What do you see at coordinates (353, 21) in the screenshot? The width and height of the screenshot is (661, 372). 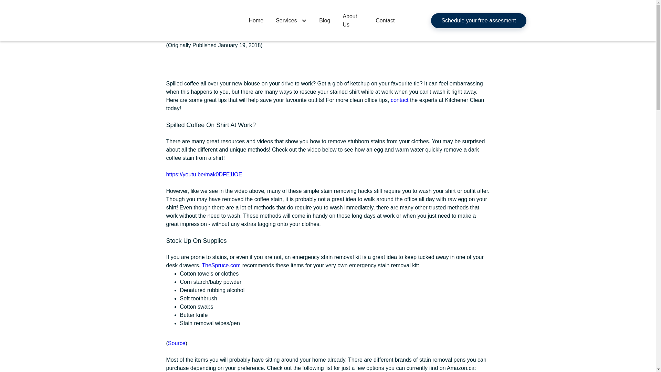 I see `About Us` at bounding box center [353, 21].